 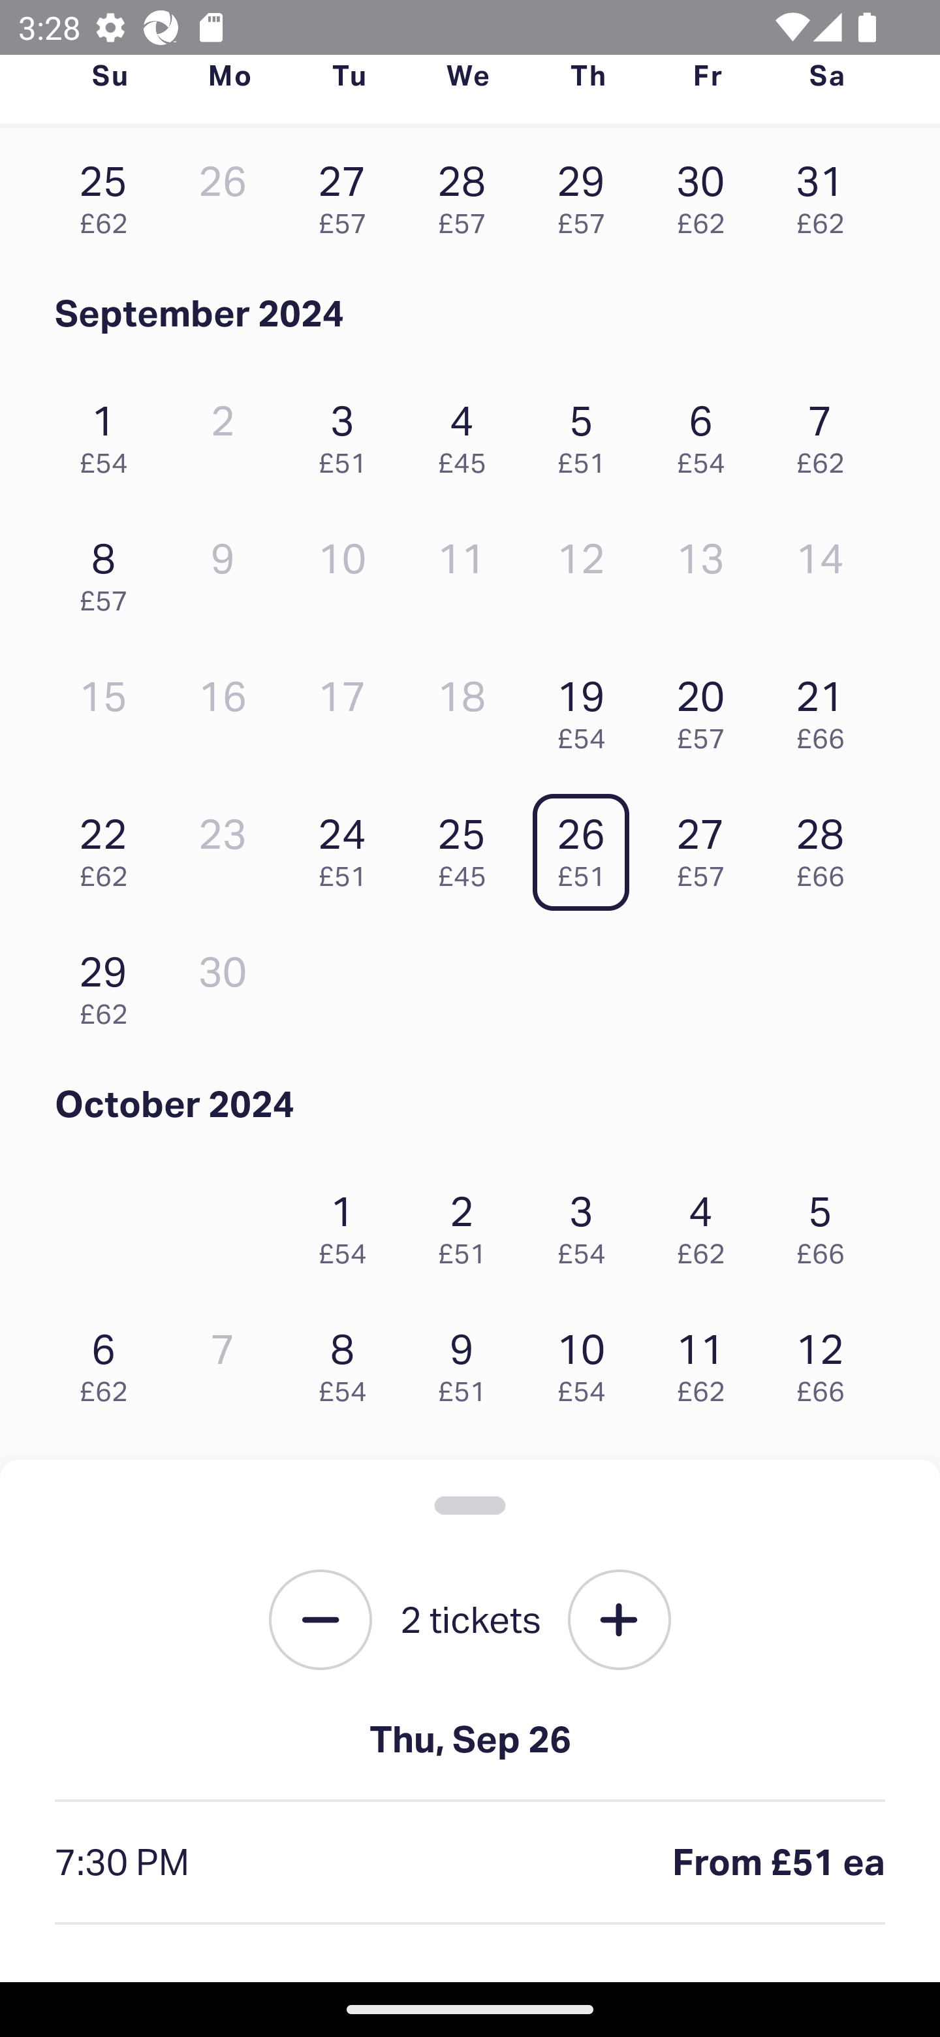 What do you see at coordinates (349, 432) in the screenshot?
I see `3 £51` at bounding box center [349, 432].